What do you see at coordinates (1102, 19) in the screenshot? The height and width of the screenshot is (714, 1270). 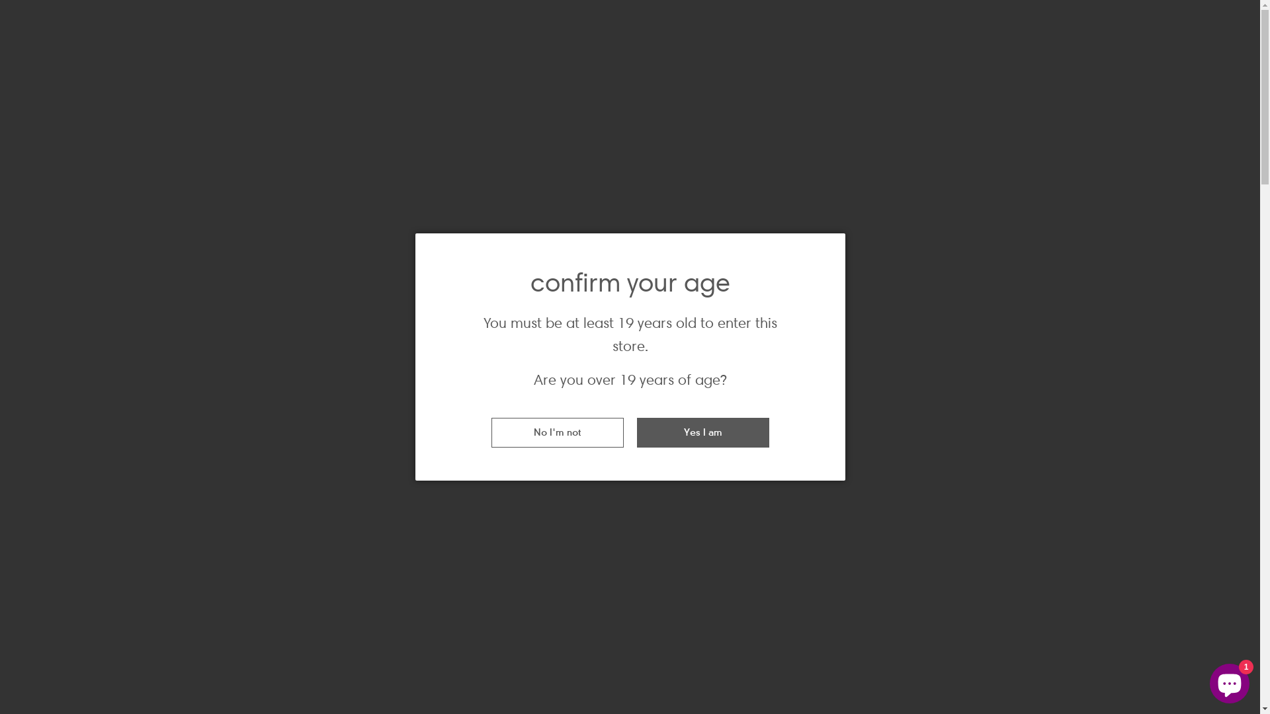 I see `facebook icon` at bounding box center [1102, 19].